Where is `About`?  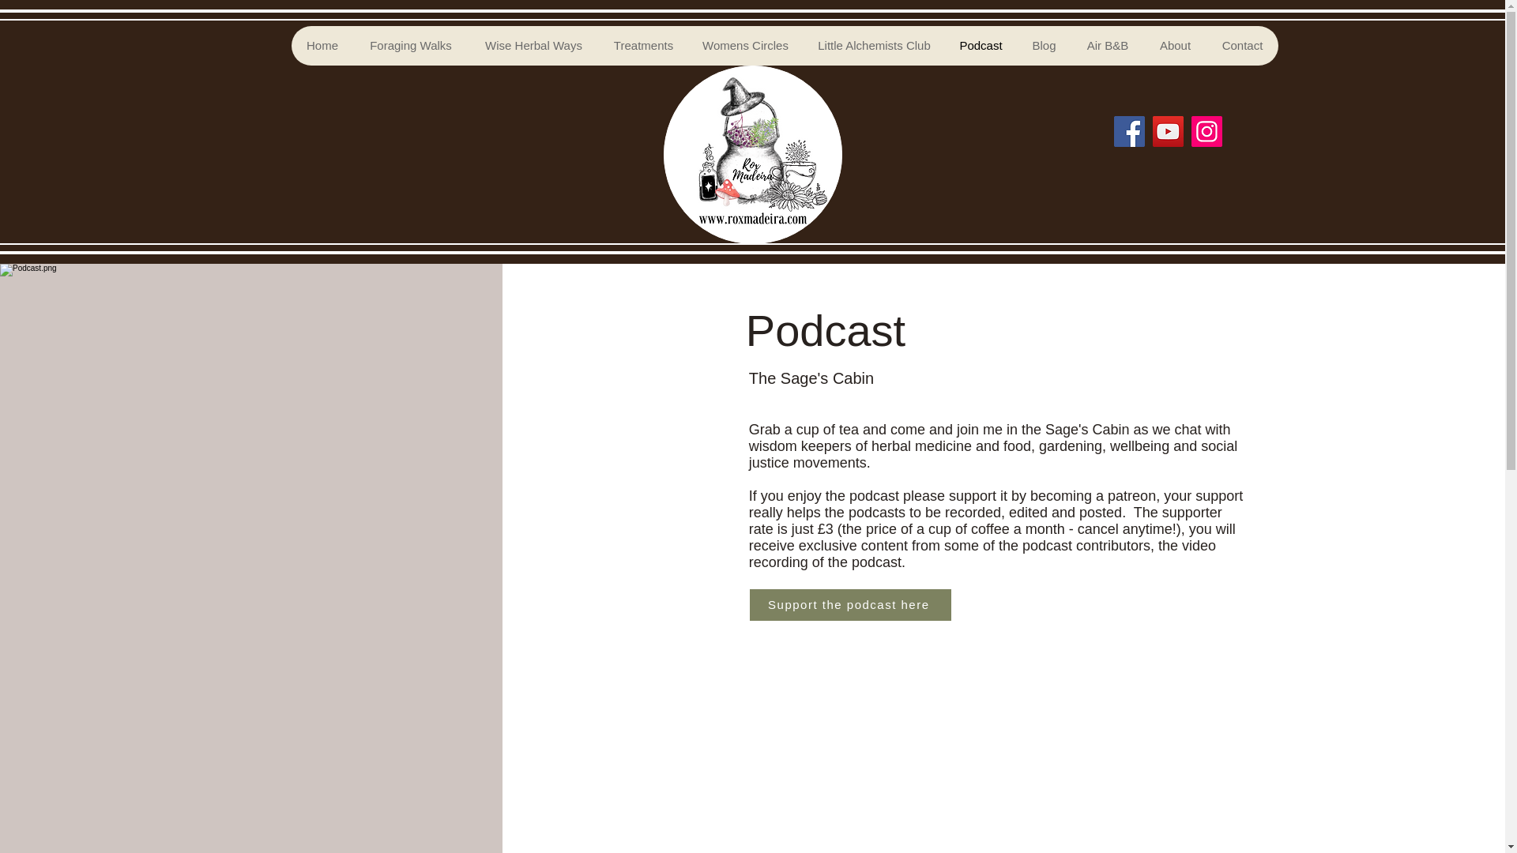
About is located at coordinates (1174, 46).